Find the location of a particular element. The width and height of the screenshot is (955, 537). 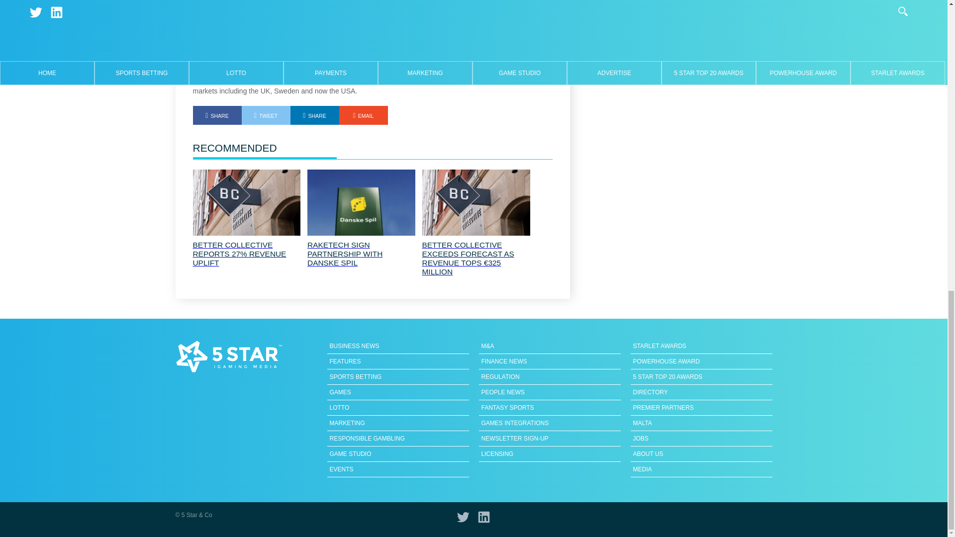

RAKETECH SIGN PARTNERSHIP WITH DANSKE SPIL is located at coordinates (361, 254).